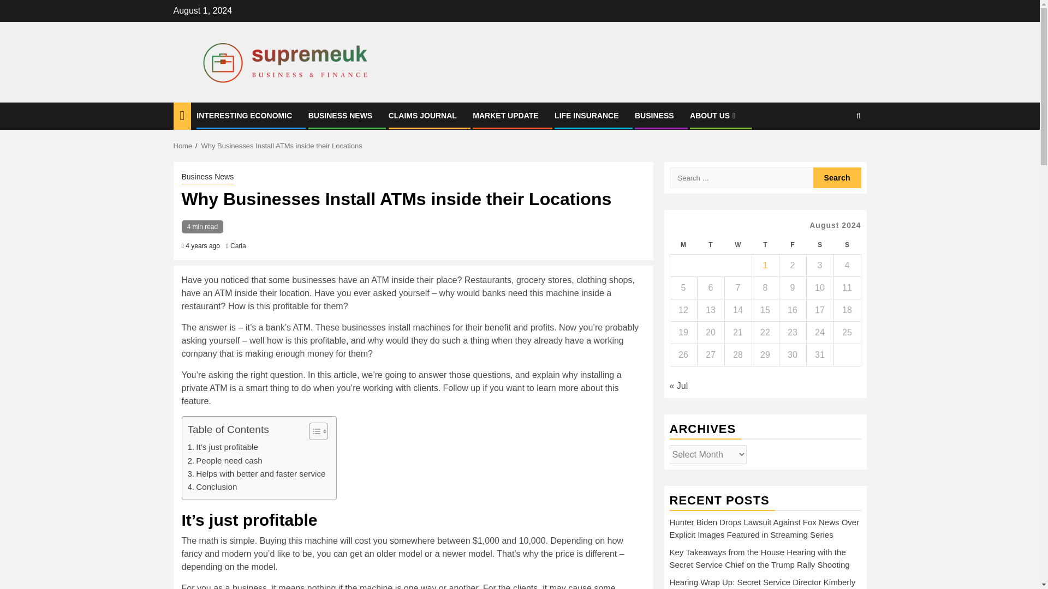 The image size is (1048, 589). I want to click on Business News, so click(207, 178).